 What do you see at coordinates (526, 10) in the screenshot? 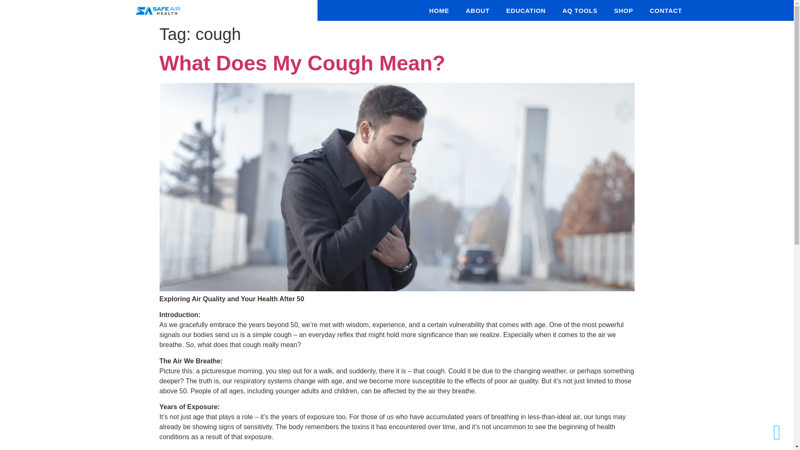
I see `EDUCATION` at bounding box center [526, 10].